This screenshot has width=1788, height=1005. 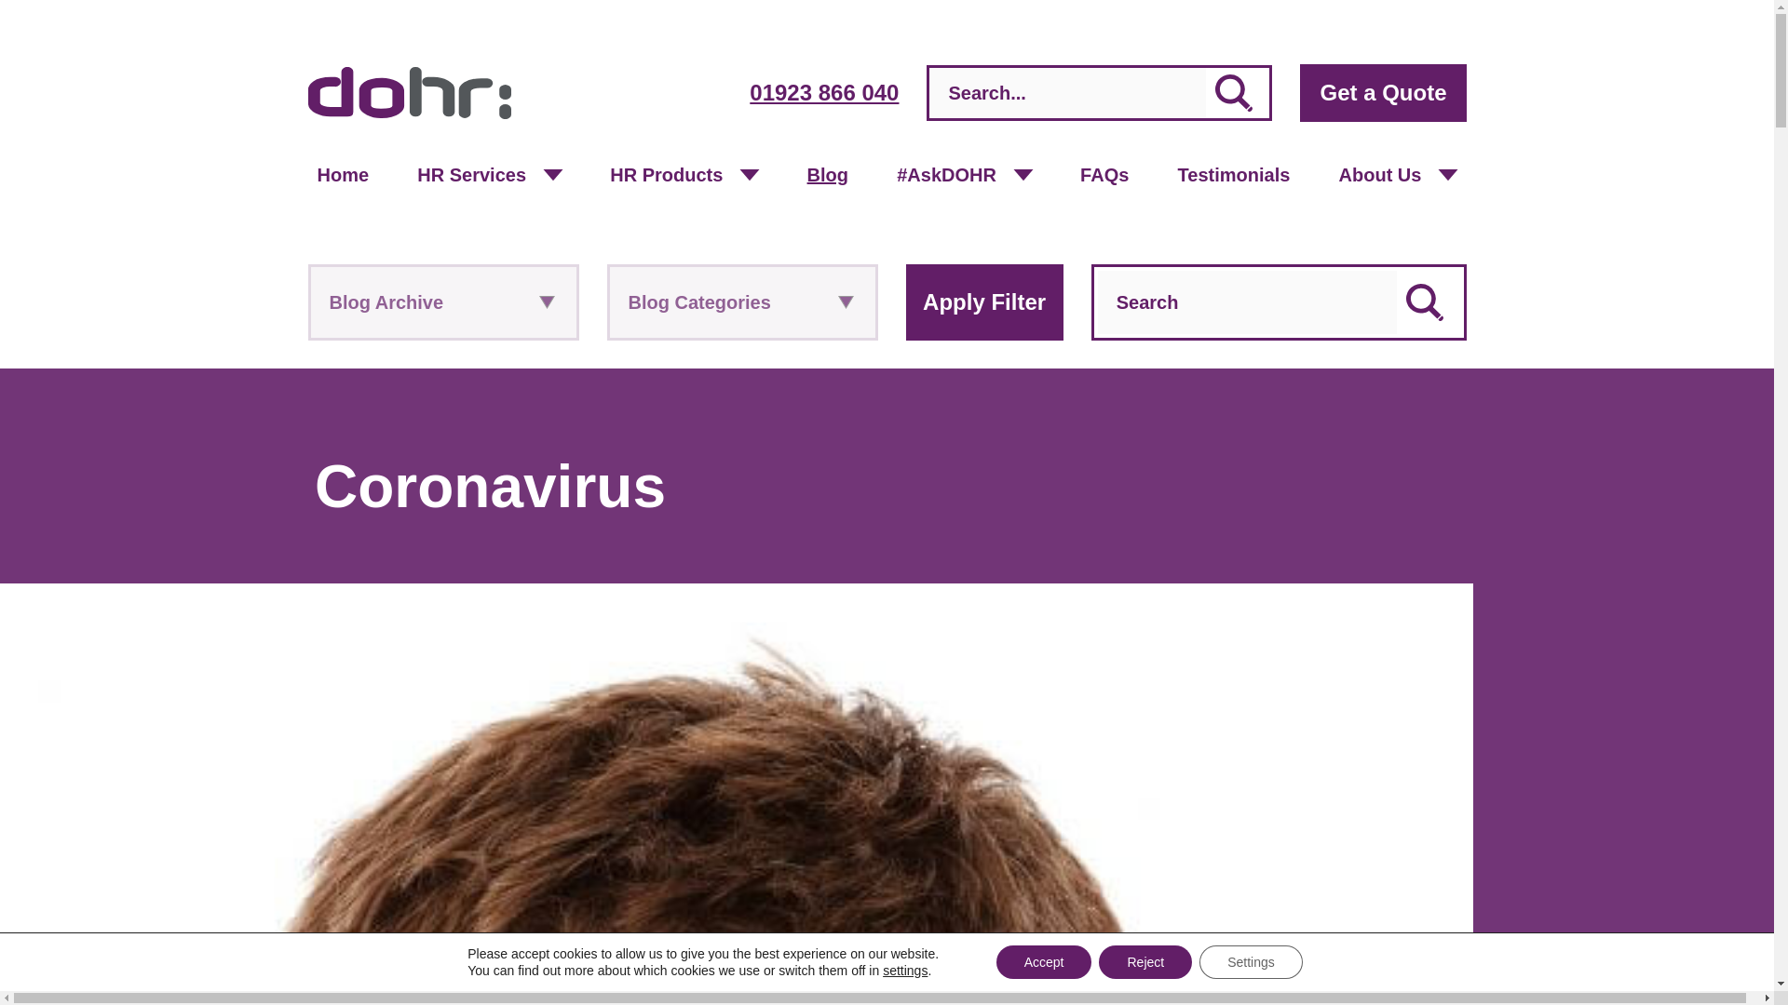 I want to click on HR Products, so click(x=666, y=174).